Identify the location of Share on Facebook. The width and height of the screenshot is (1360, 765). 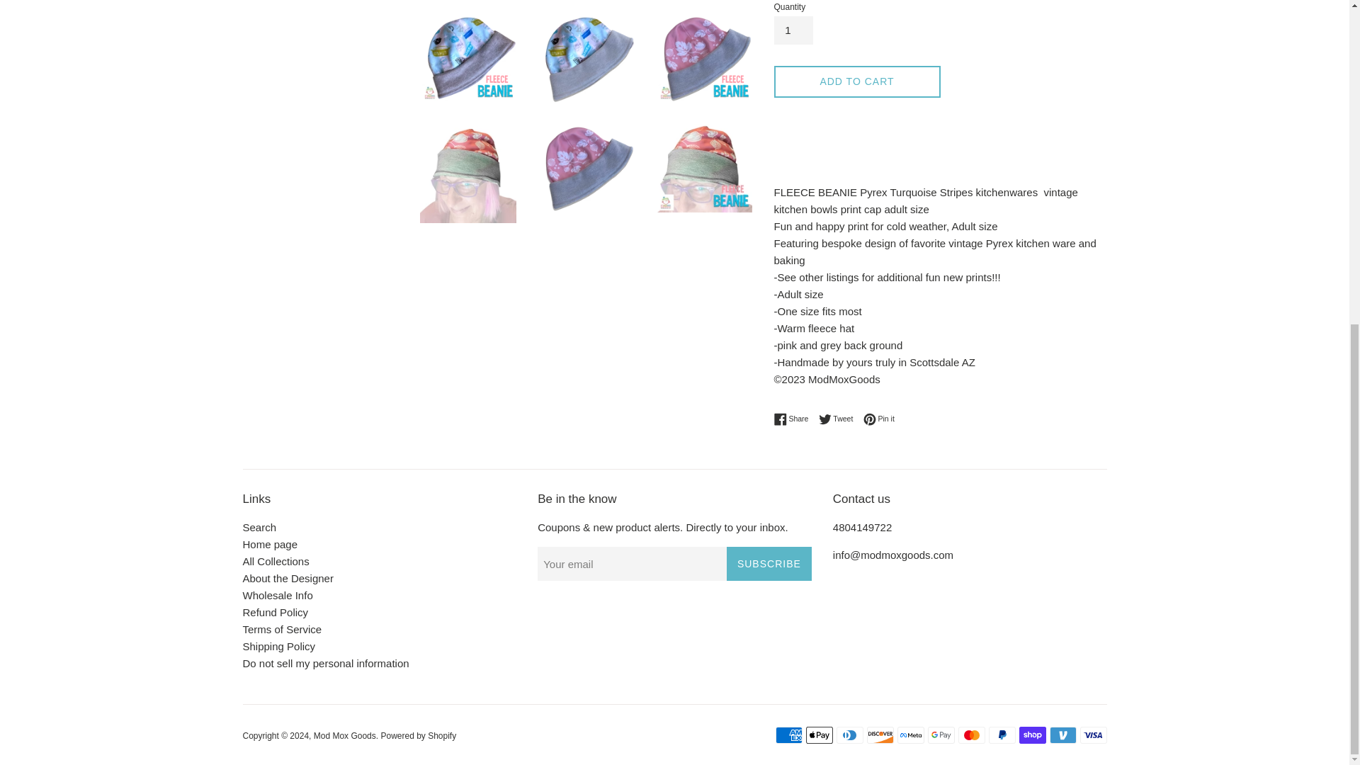
(794, 419).